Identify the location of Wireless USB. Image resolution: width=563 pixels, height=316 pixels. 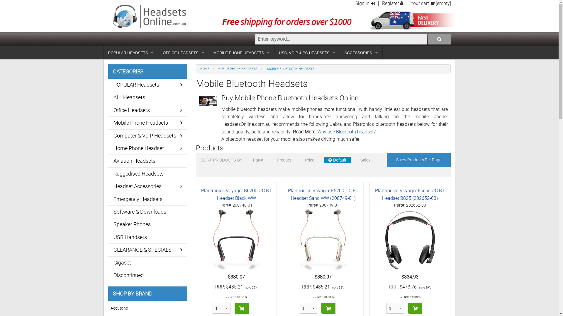
(307, 132).